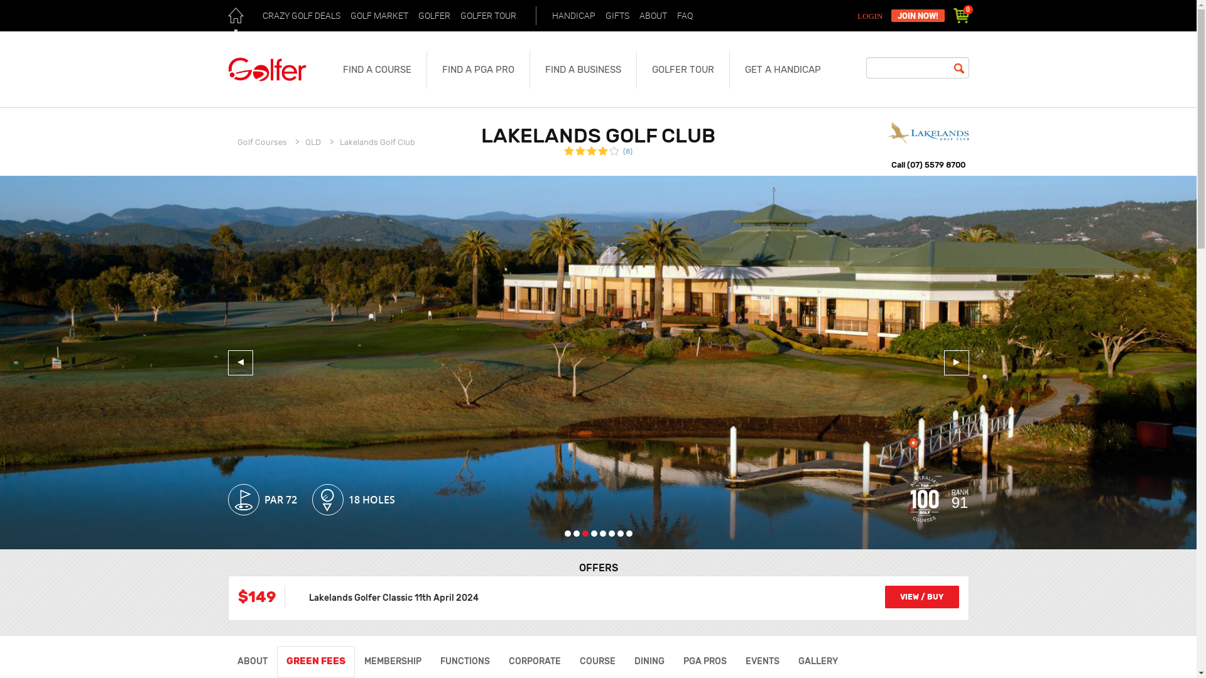 The width and height of the screenshot is (1206, 678). Describe the element at coordinates (956, 363) in the screenshot. I see `Next` at that location.